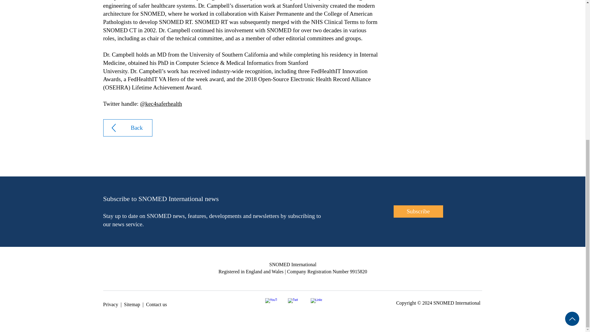 This screenshot has width=590, height=332. I want to click on Contact us, so click(156, 304).